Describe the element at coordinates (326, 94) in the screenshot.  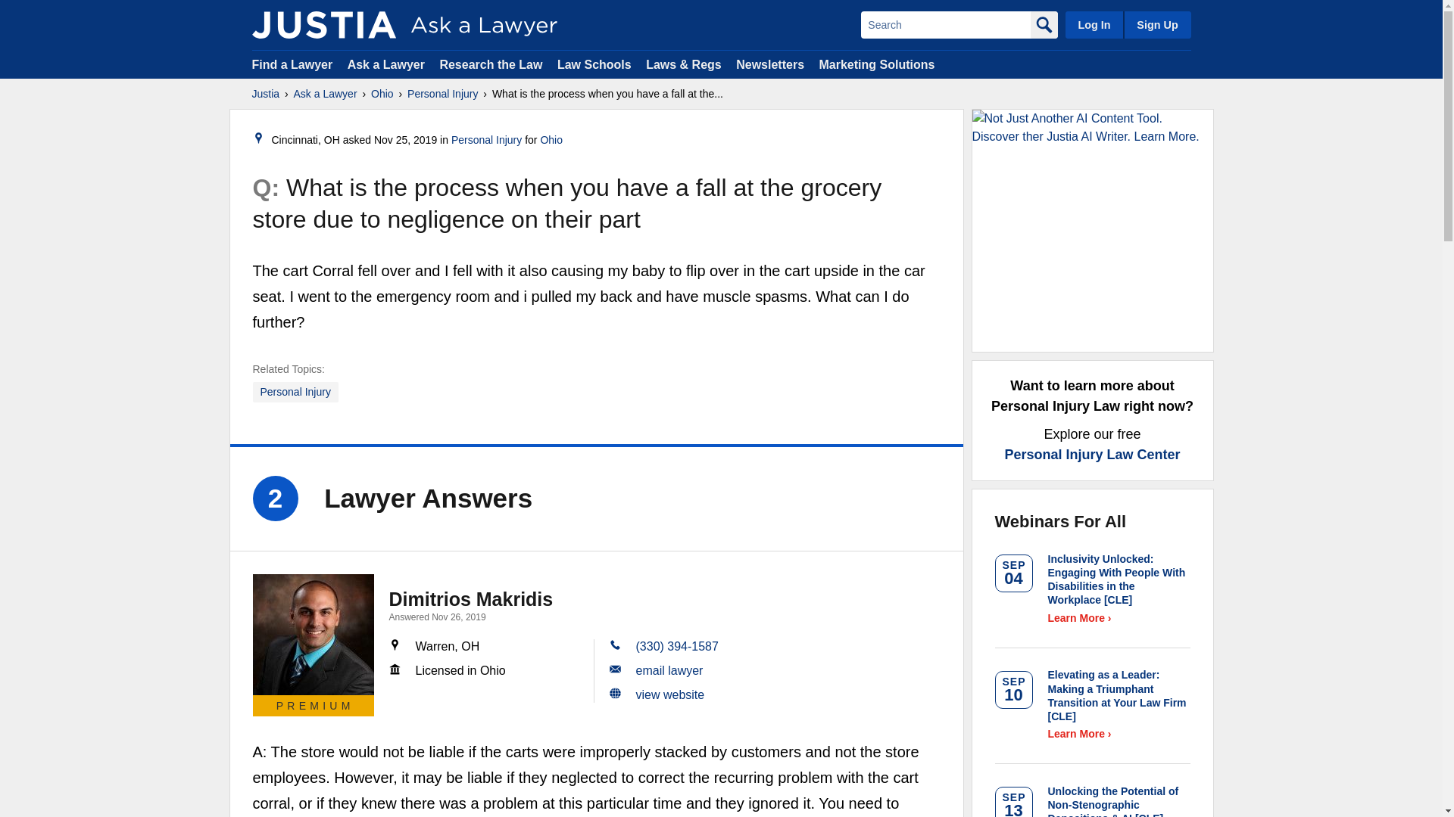
I see `Ask a Lawyer` at that location.